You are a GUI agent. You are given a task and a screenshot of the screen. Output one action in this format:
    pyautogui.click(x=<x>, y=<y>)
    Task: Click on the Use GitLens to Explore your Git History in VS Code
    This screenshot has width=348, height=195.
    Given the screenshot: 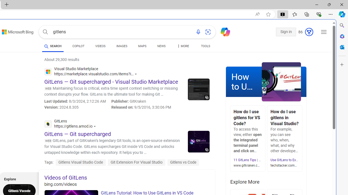 What is the action you would take?
    pyautogui.click(x=307, y=160)
    